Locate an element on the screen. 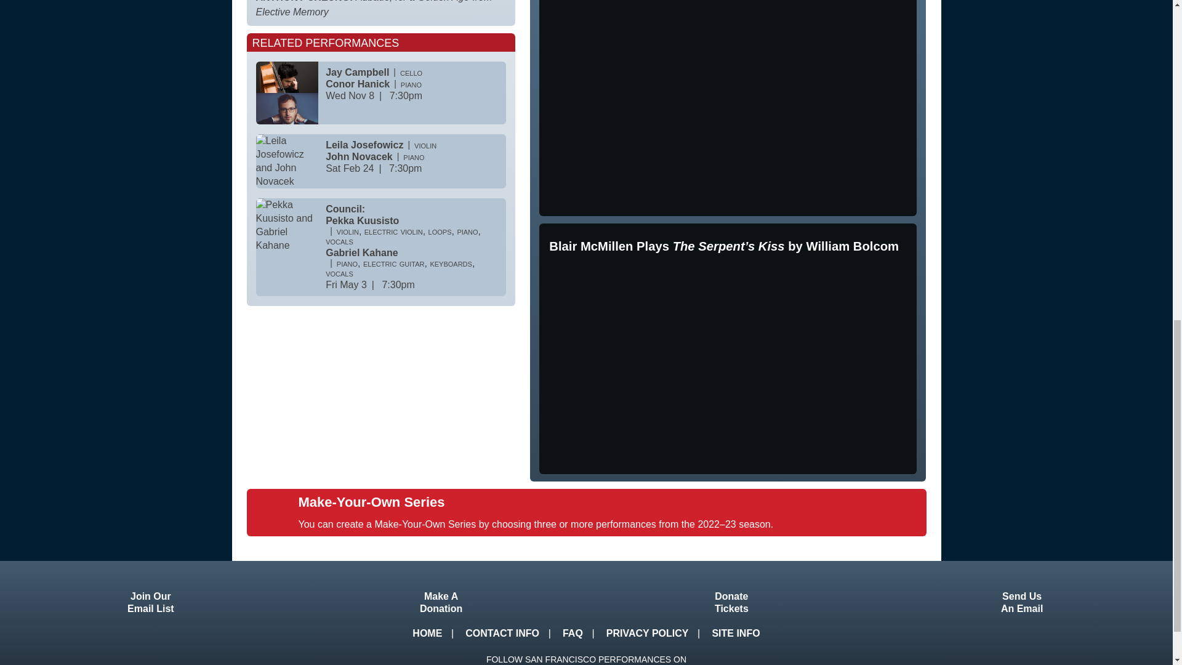  YouTube video player is located at coordinates (722, 363).